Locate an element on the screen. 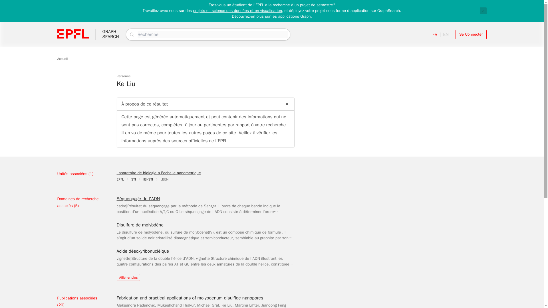  Michael Graf is located at coordinates (208, 305).